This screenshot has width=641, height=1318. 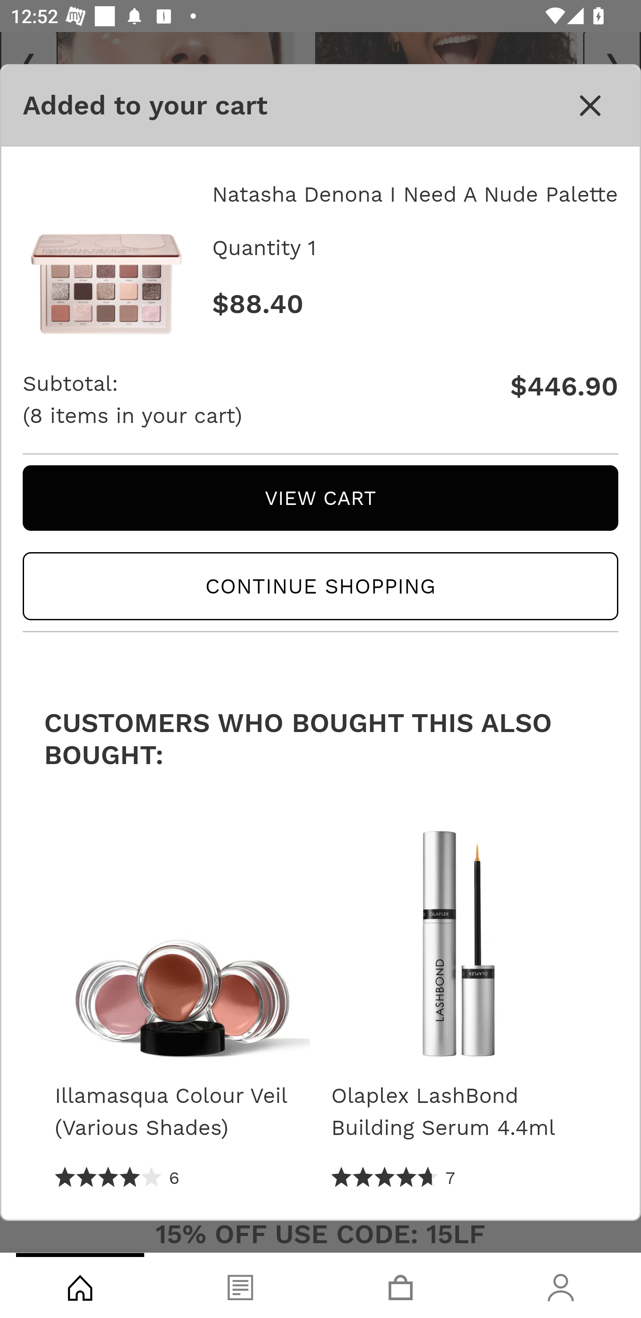 What do you see at coordinates (401, 1285) in the screenshot?
I see `Basket, tab, 3 of 4` at bounding box center [401, 1285].